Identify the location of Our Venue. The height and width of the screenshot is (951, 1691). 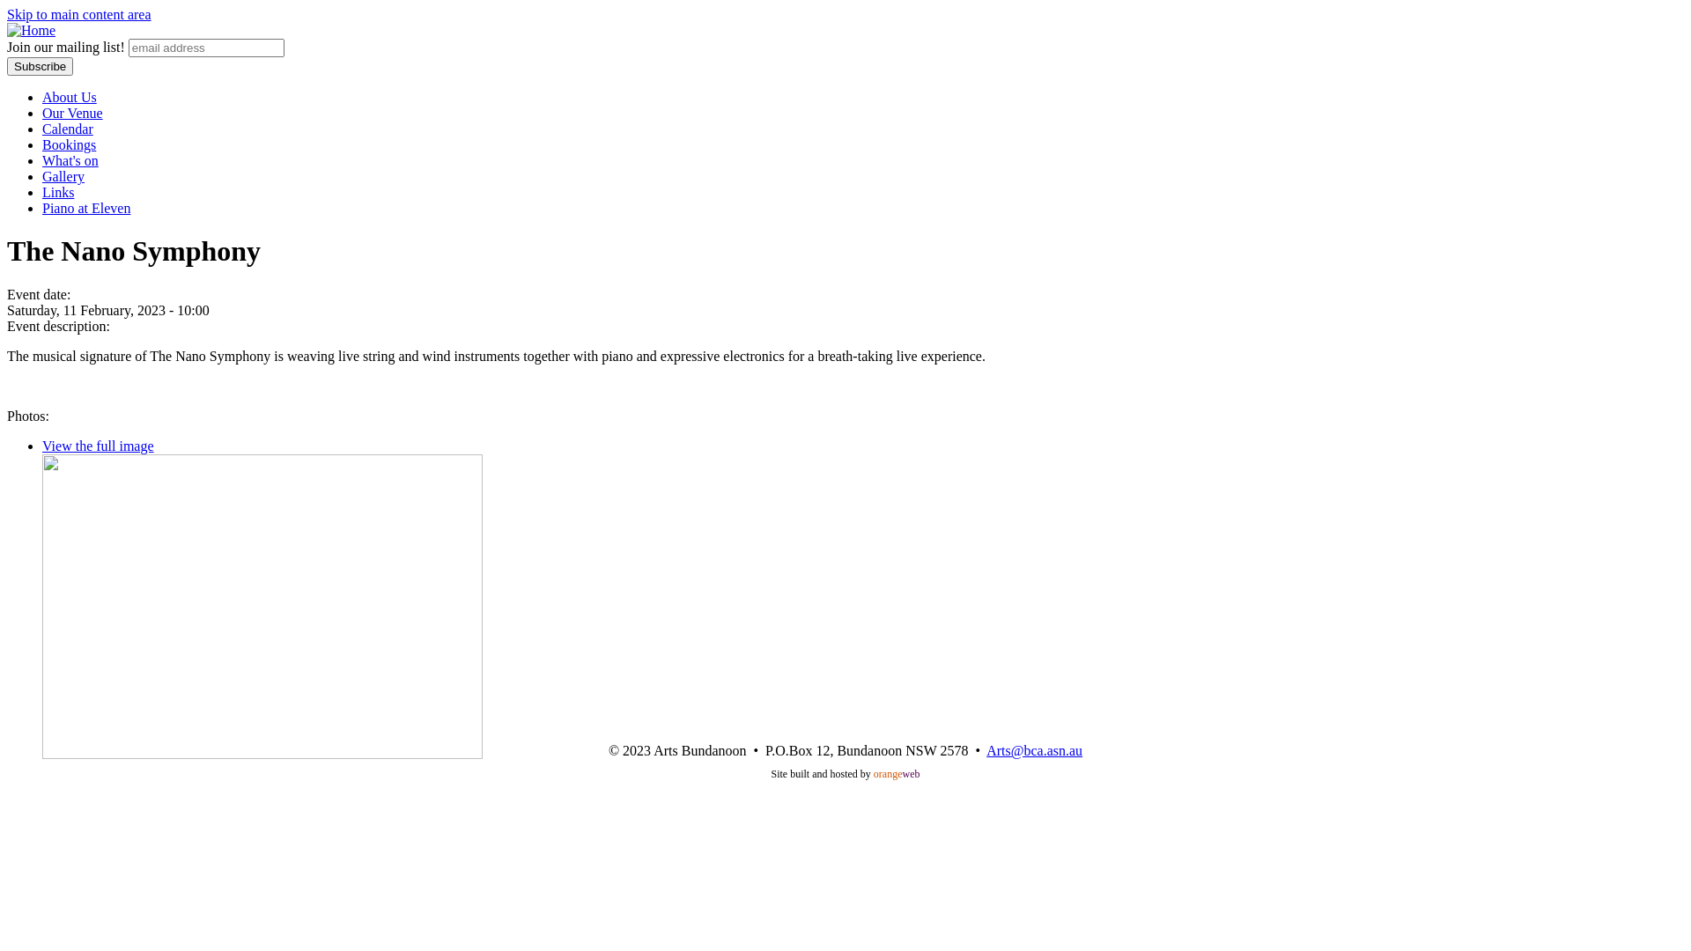
(72, 113).